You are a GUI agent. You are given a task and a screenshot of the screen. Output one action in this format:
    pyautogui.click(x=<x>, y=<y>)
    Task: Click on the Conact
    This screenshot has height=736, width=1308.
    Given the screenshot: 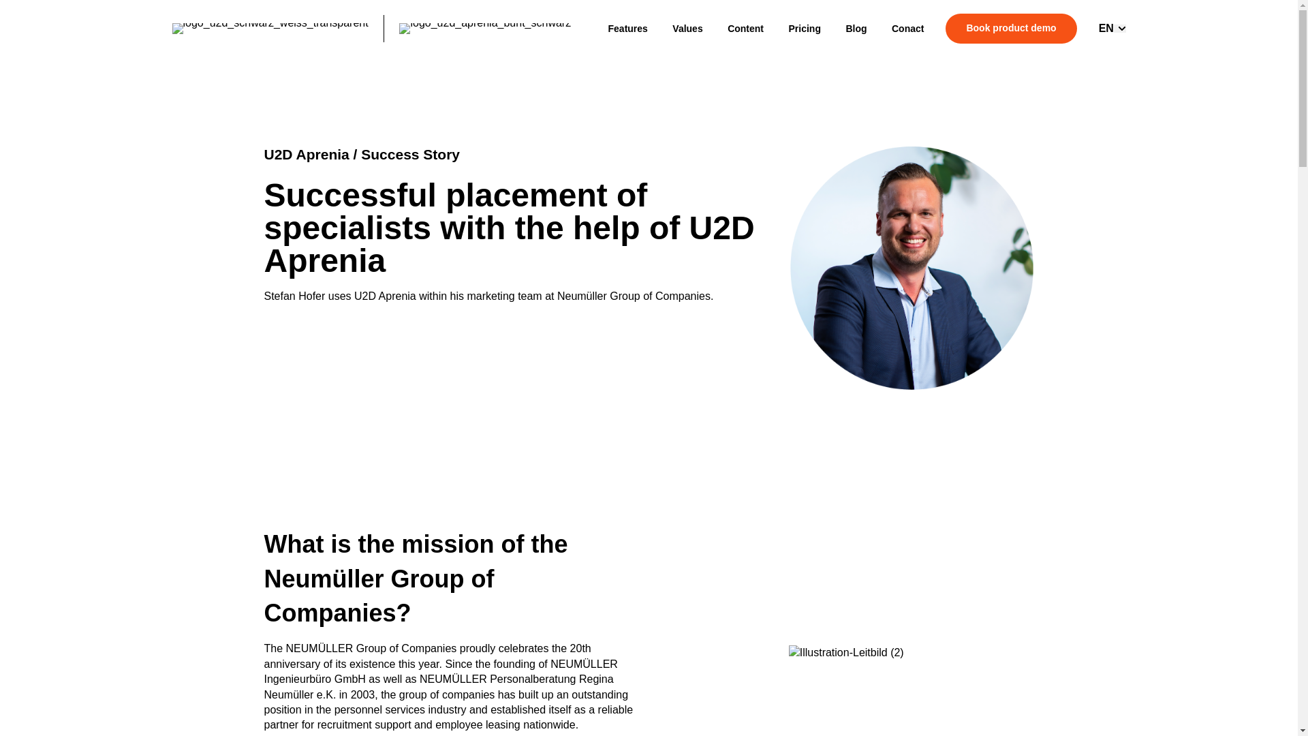 What is the action you would take?
    pyautogui.click(x=907, y=29)
    